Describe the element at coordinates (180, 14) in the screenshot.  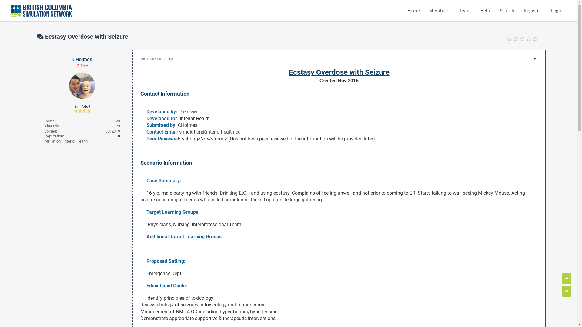
I see `Pediatrics` at that location.